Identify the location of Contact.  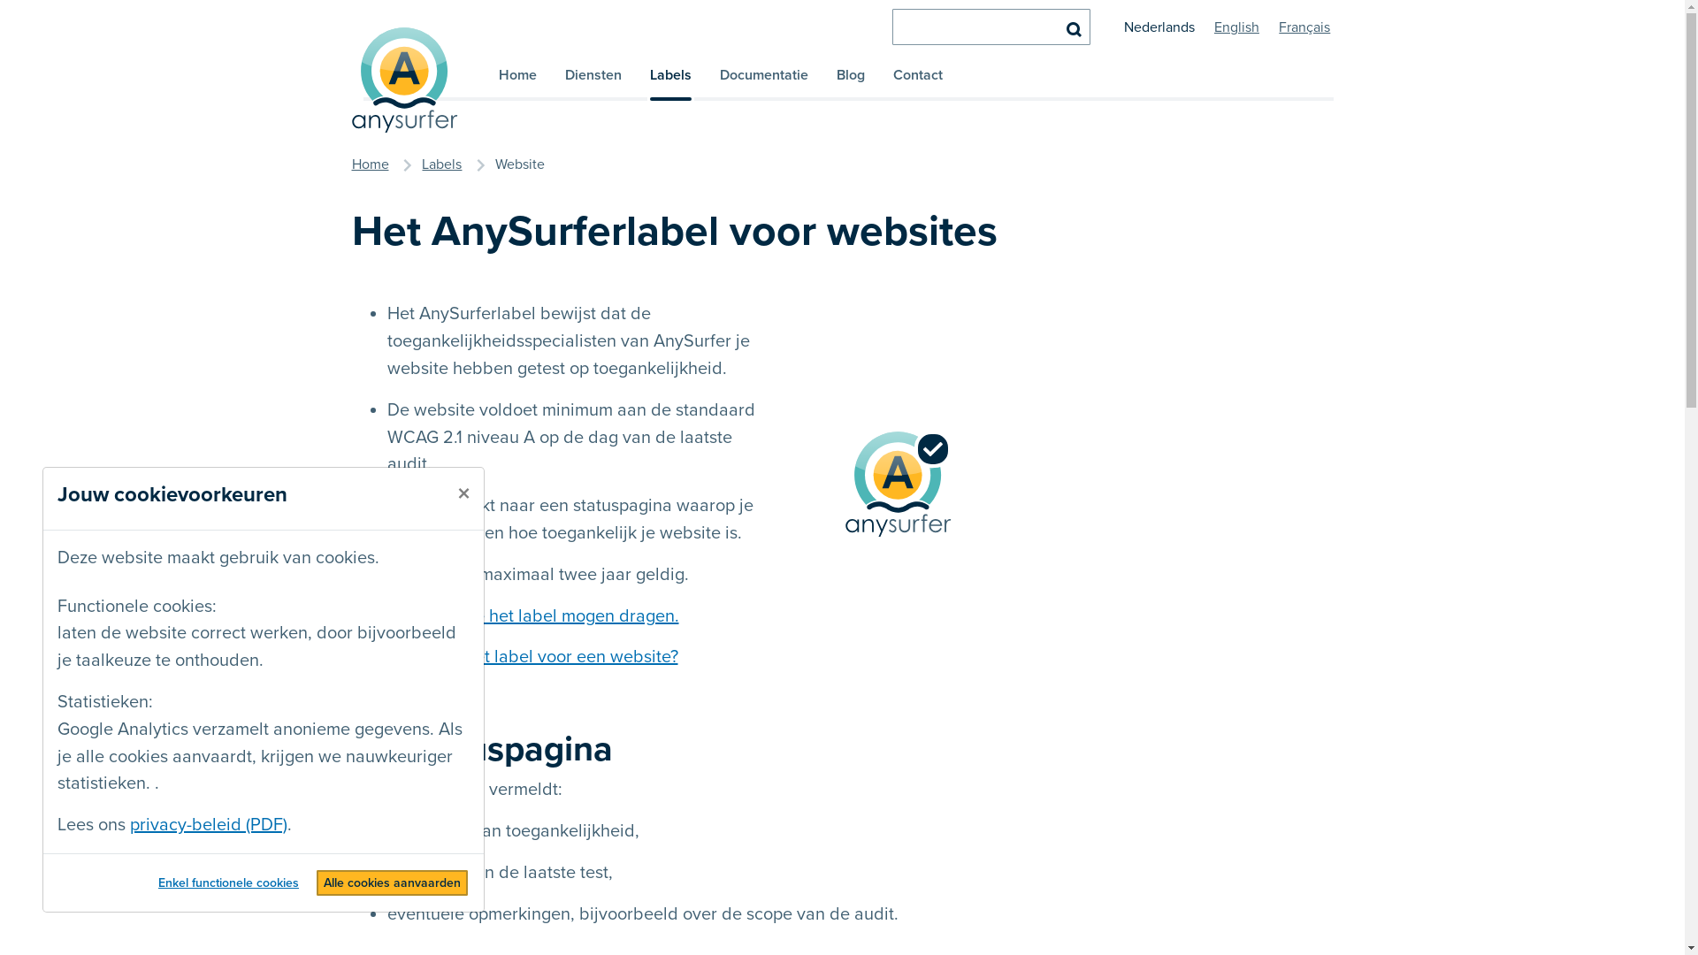
(918, 83).